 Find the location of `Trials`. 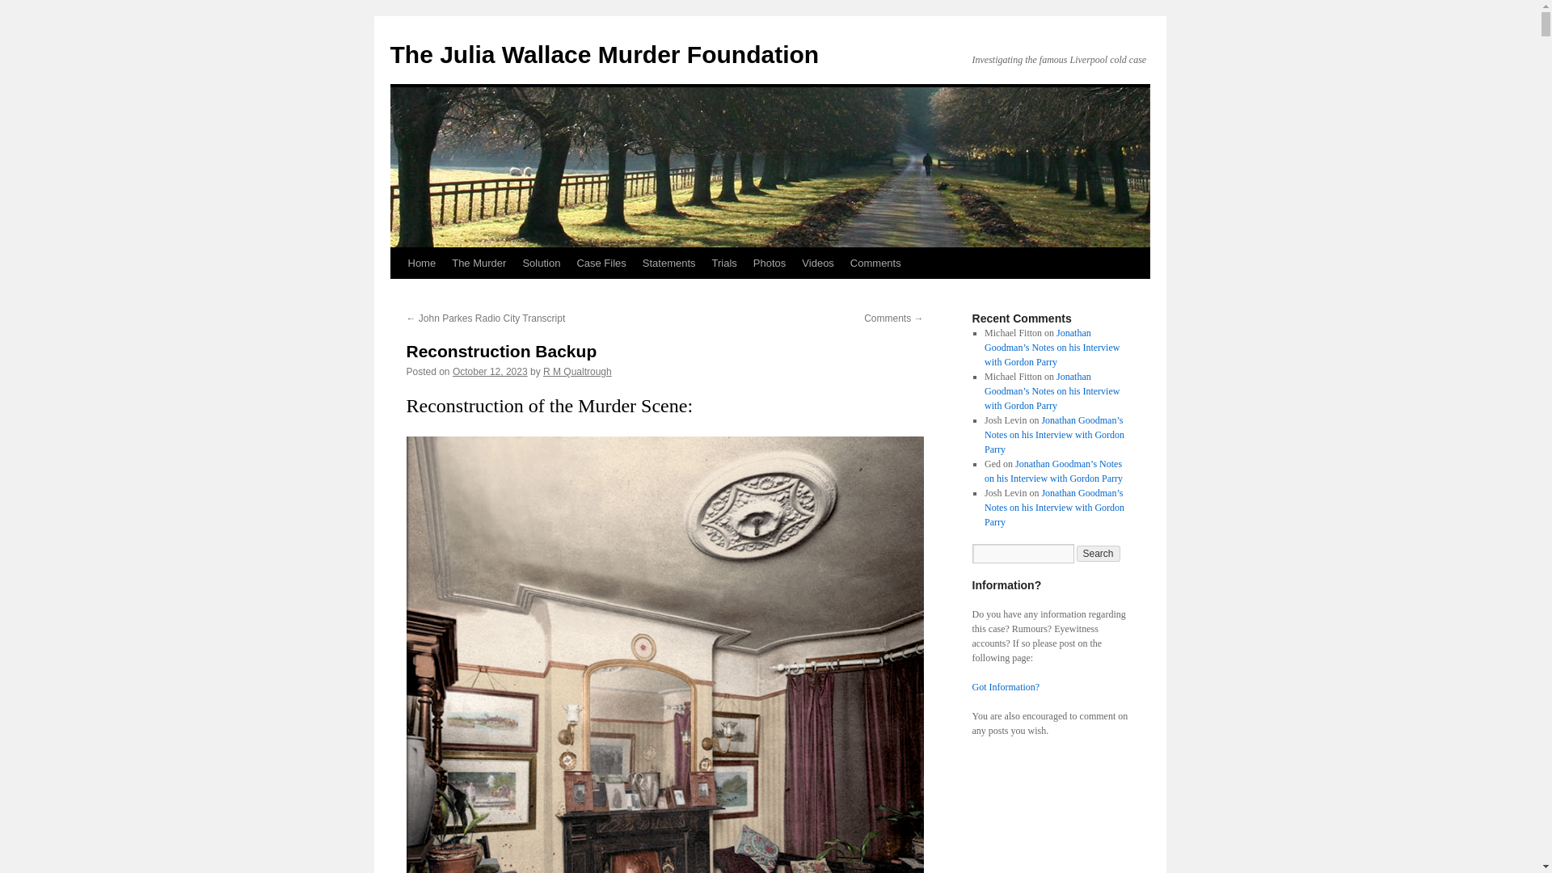

Trials is located at coordinates (724, 263).